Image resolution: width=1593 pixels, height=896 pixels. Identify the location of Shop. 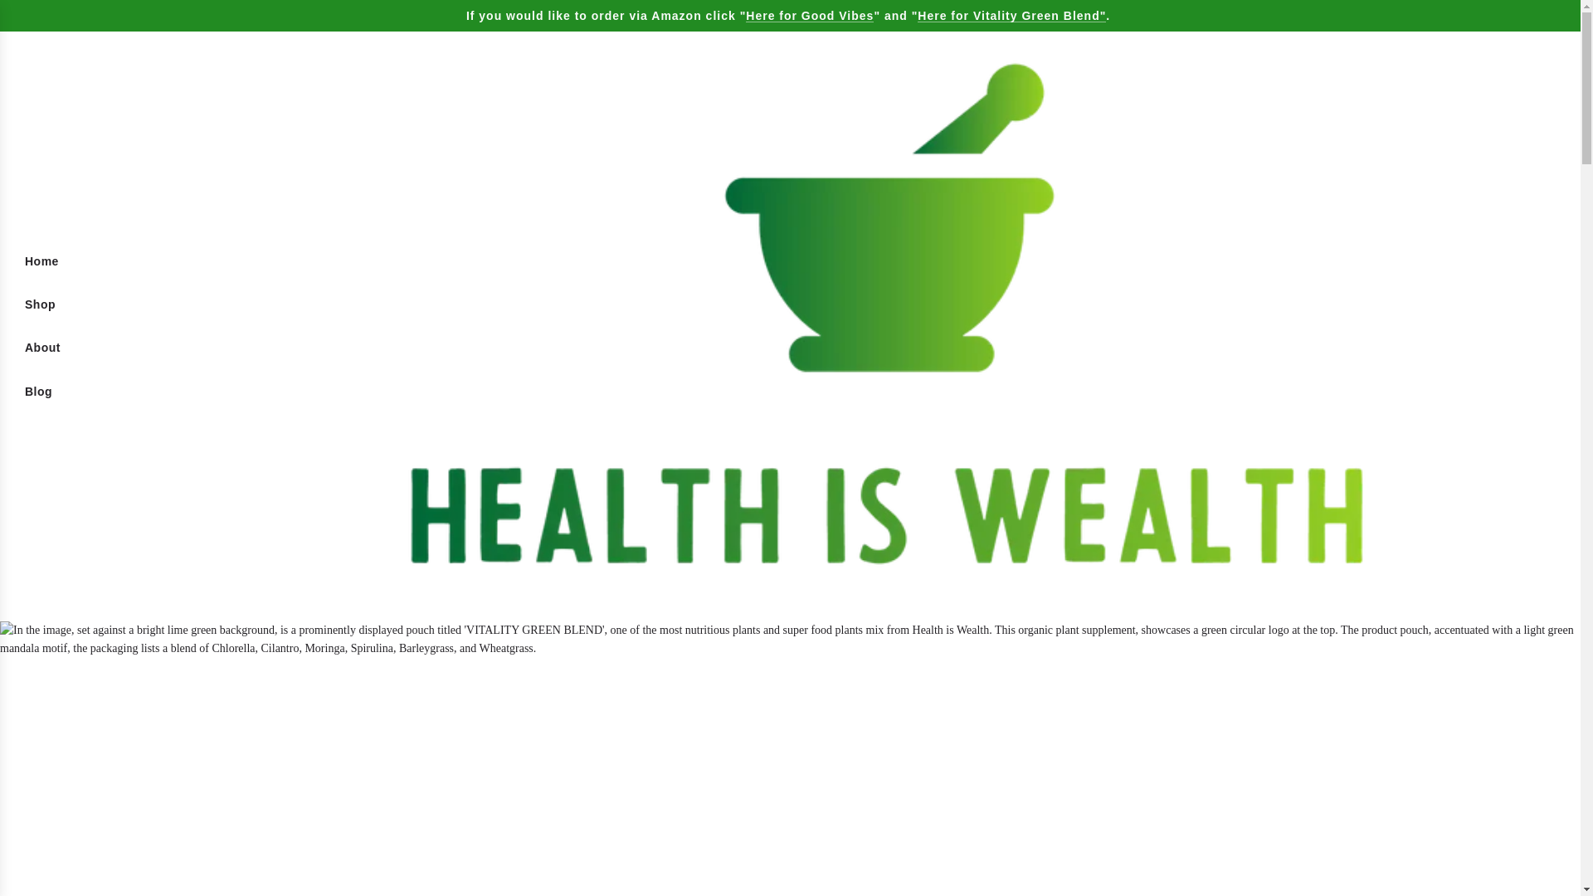
(40, 304).